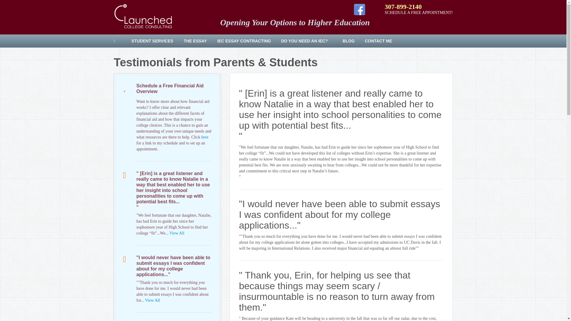 The height and width of the screenshot is (321, 571). Describe the element at coordinates (383, 41) in the screenshot. I see `CONTACT ME` at that location.